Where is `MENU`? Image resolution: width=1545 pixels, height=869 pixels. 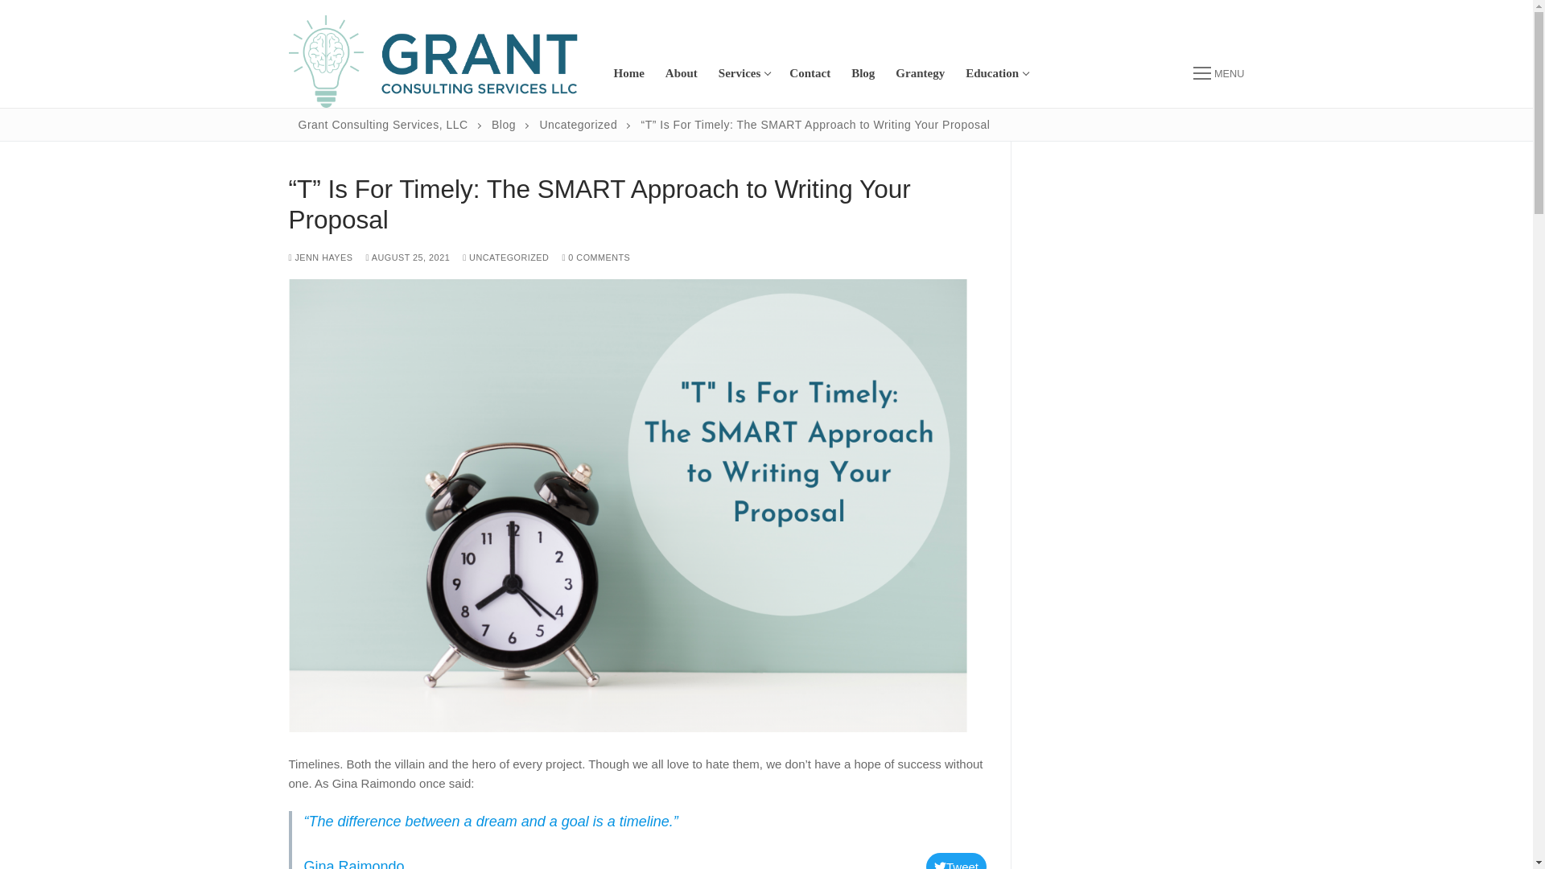 MENU is located at coordinates (1218, 72).